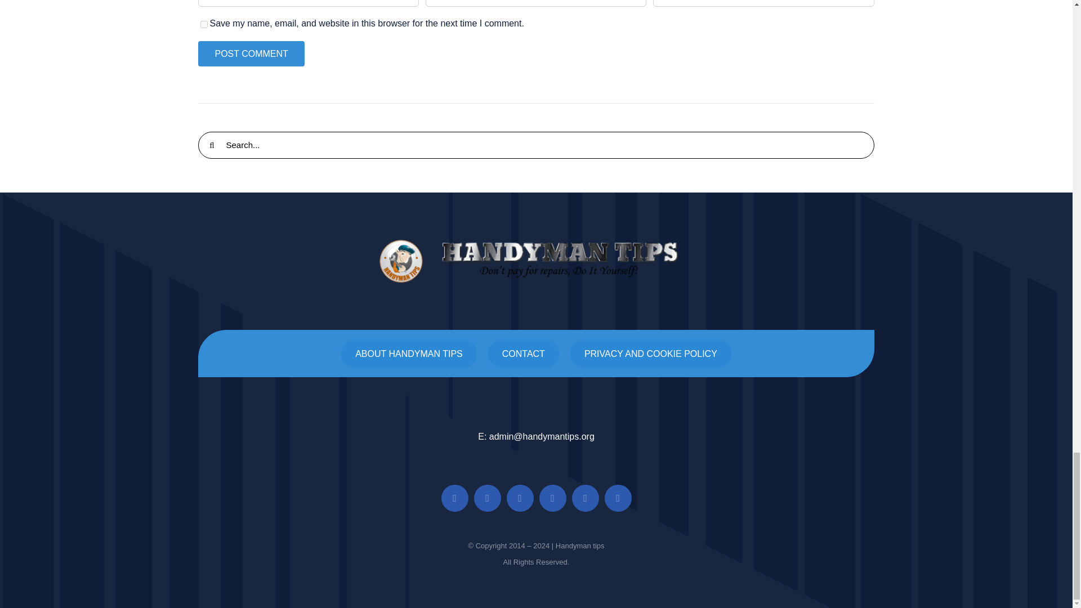 Image resolution: width=1081 pixels, height=608 pixels. I want to click on yes, so click(204, 24).